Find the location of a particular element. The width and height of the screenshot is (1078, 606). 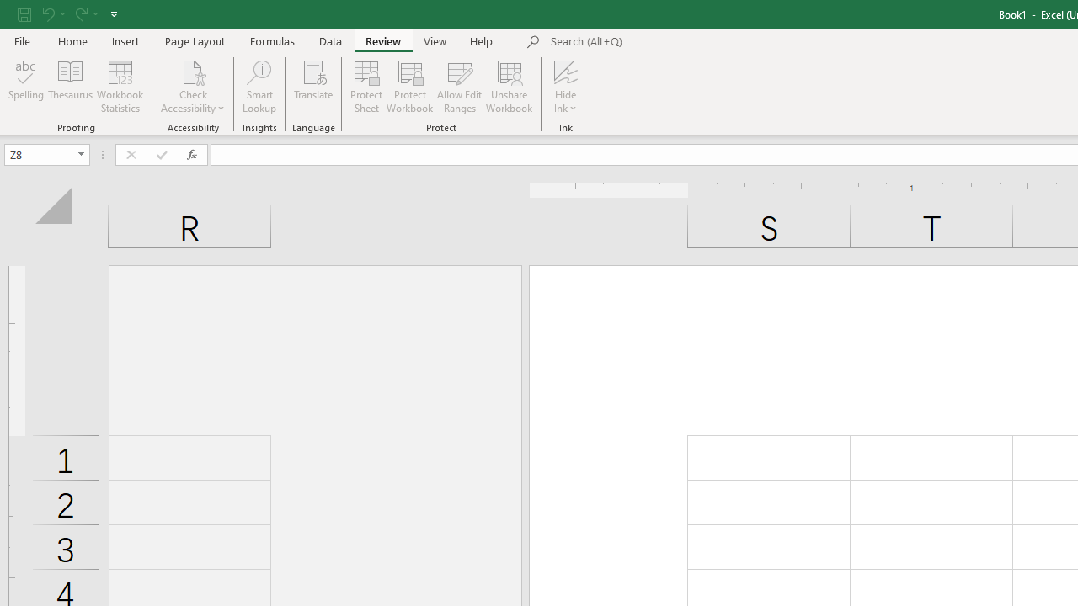

Unshare Workbook is located at coordinates (509, 86).